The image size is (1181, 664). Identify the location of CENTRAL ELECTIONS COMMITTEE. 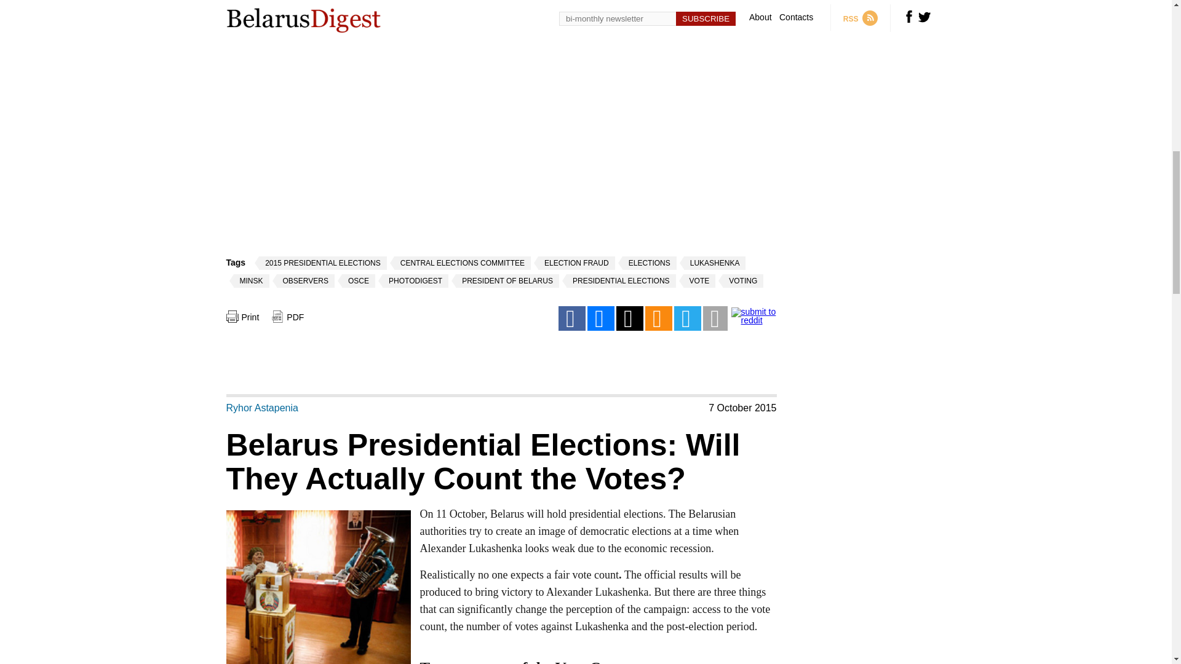
(460, 263).